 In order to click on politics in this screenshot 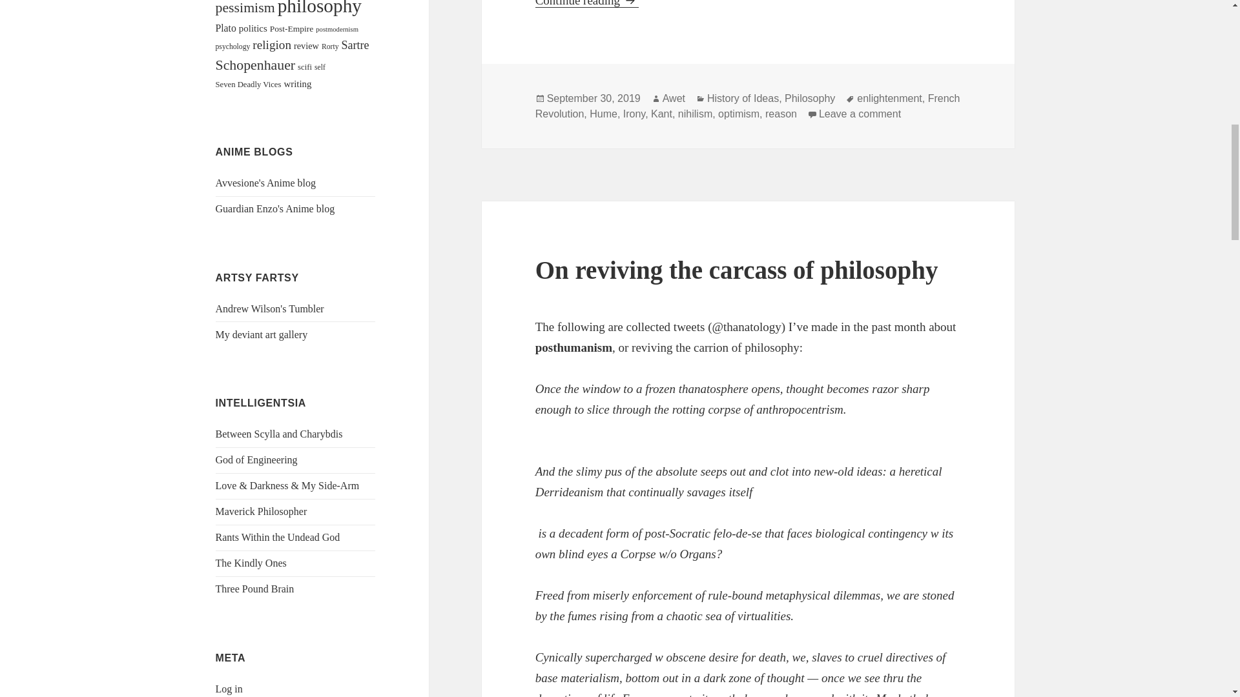, I will do `click(253, 28)`.